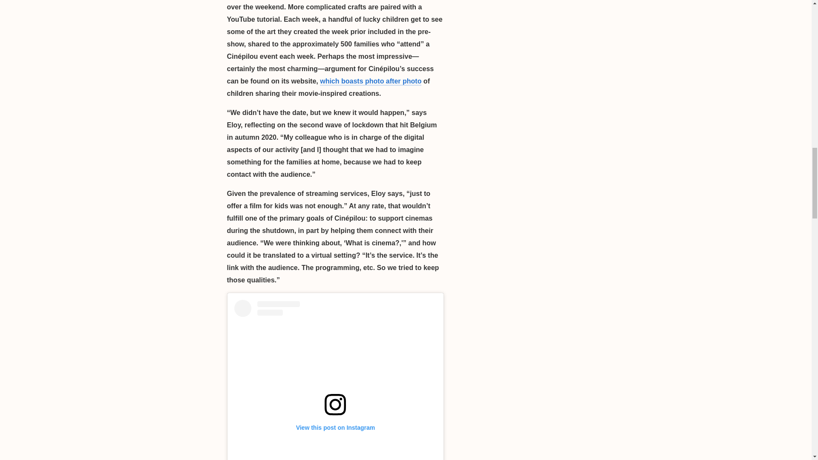  I want to click on View this post on Instagram, so click(335, 380).